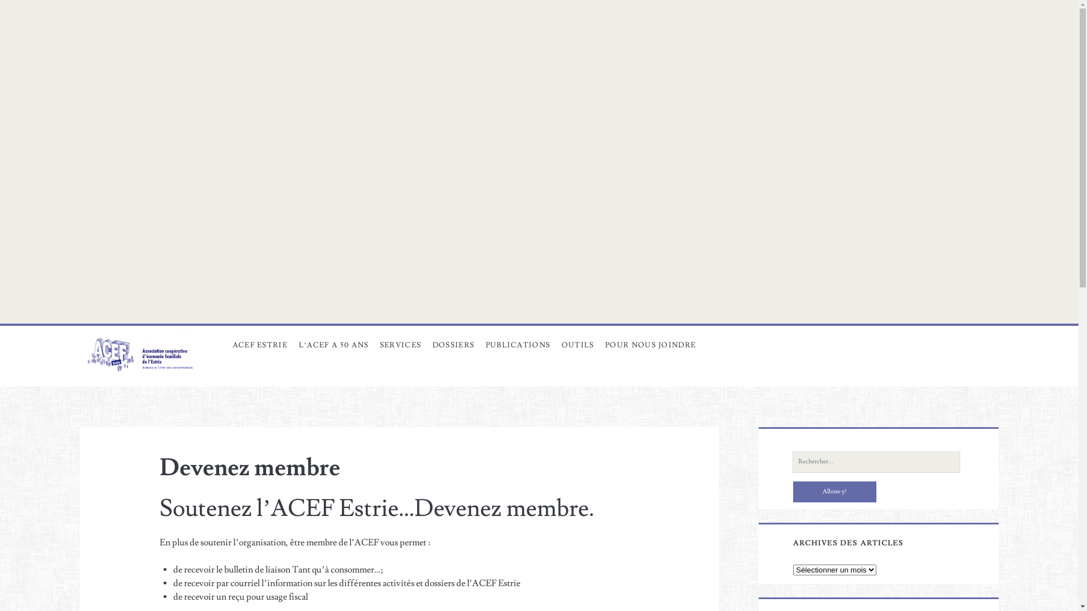  What do you see at coordinates (577, 345) in the screenshot?
I see `OUTILS` at bounding box center [577, 345].